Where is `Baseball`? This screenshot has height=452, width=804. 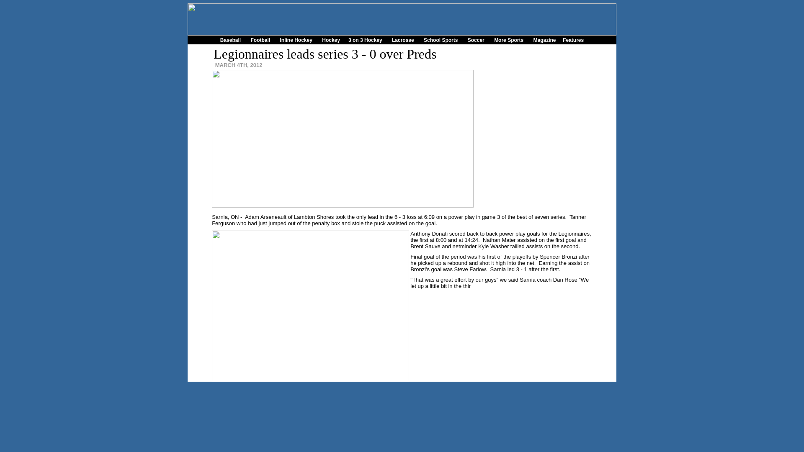 Baseball is located at coordinates (230, 39).